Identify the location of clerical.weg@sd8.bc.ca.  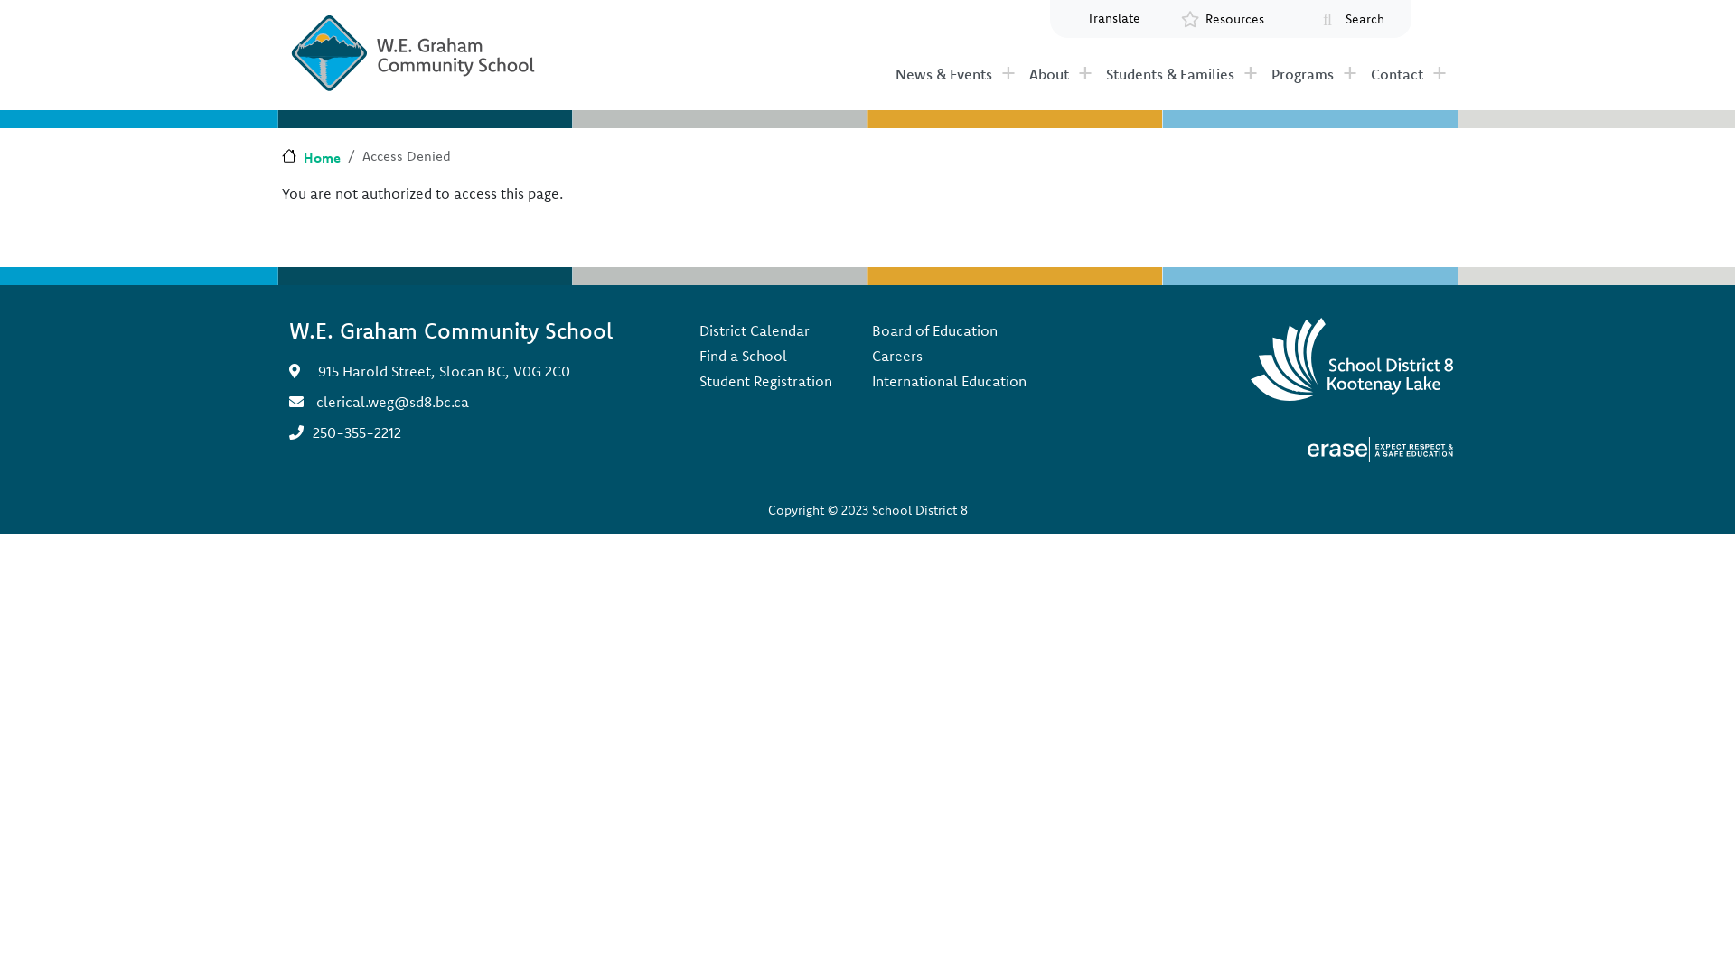
(392, 402).